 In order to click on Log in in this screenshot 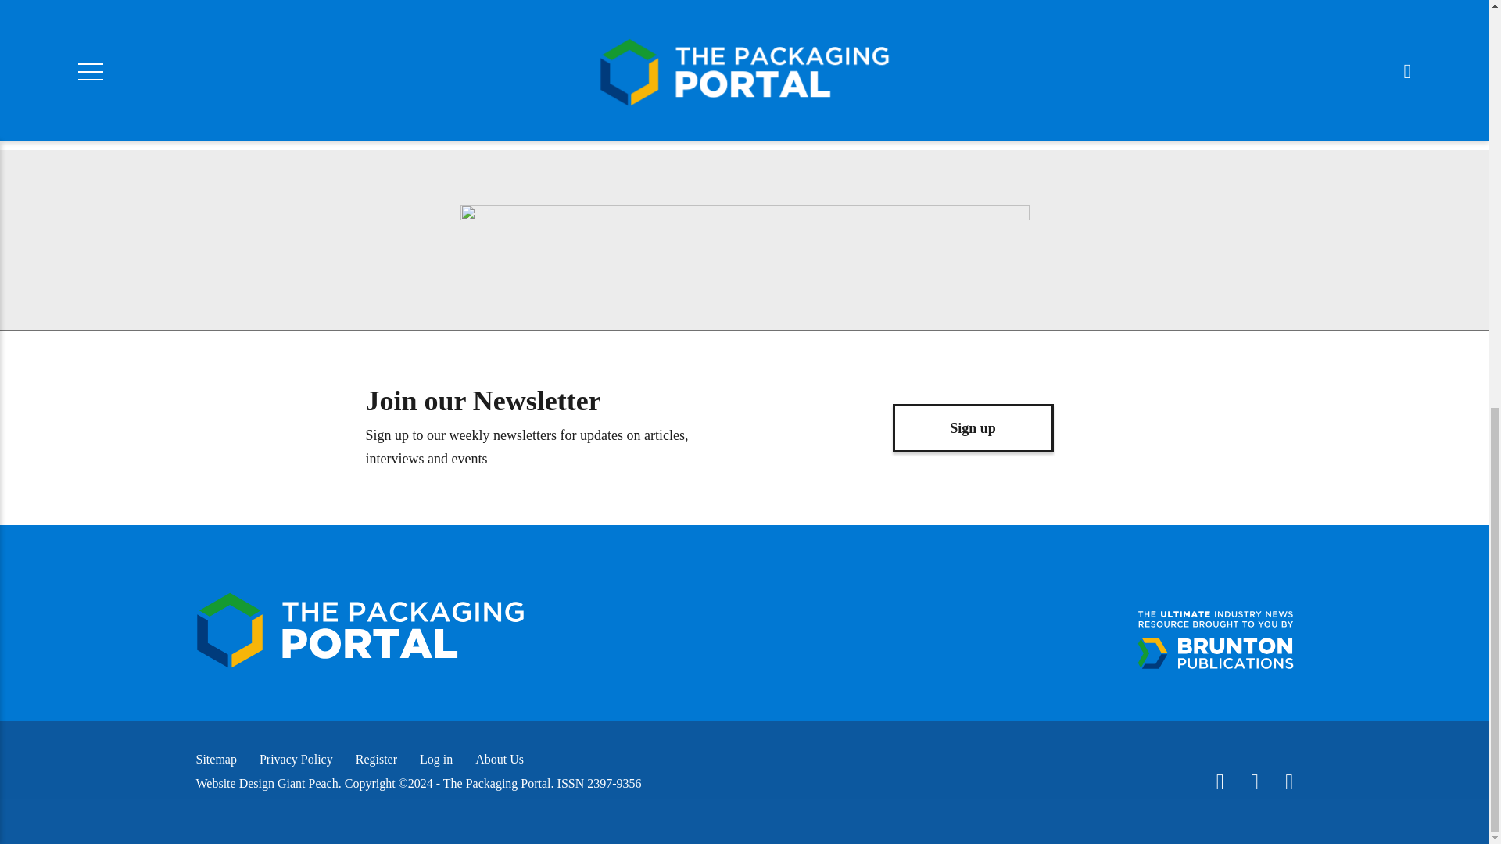, I will do `click(436, 759)`.